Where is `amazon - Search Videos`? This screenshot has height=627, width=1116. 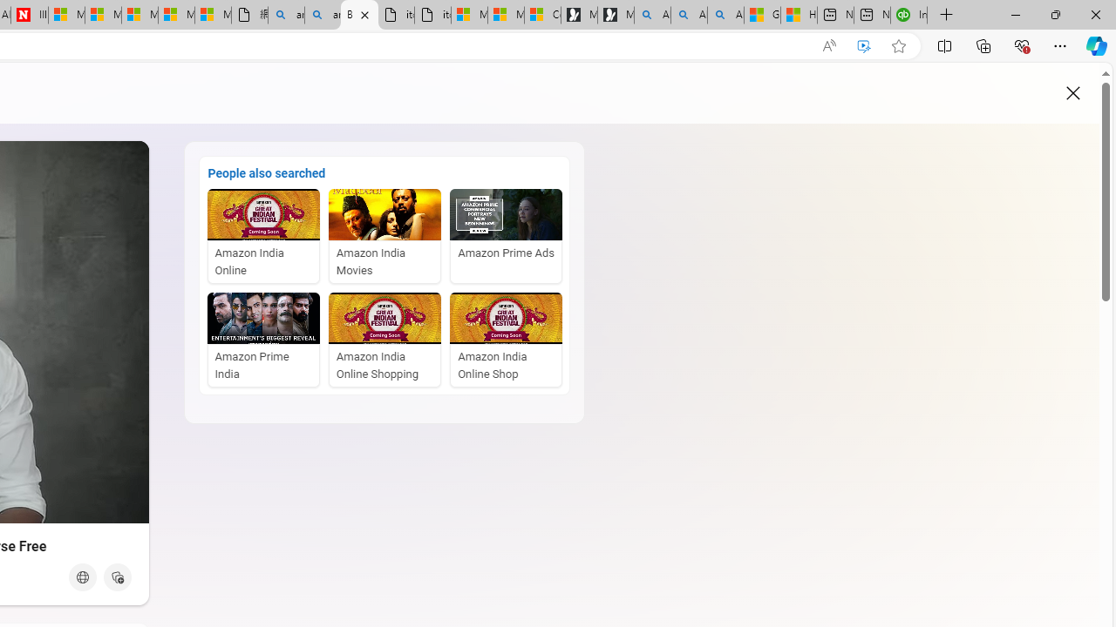 amazon - Search Videos is located at coordinates (323, 16).